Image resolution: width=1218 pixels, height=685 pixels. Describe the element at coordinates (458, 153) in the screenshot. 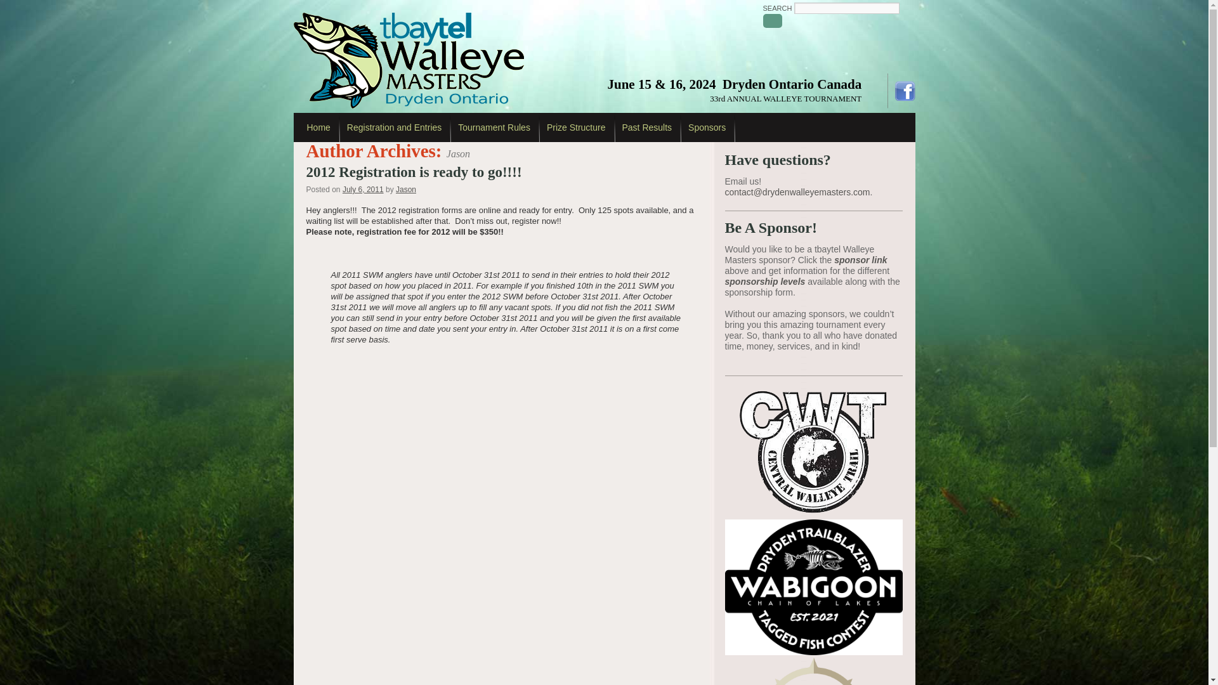

I see `Jason` at that location.